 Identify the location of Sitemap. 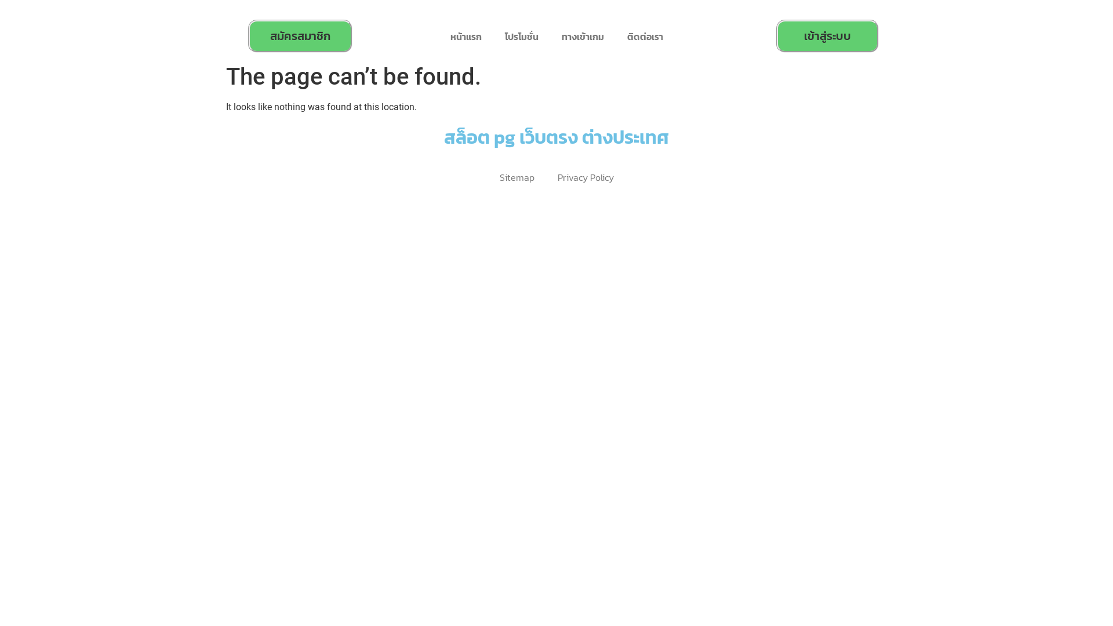
(517, 177).